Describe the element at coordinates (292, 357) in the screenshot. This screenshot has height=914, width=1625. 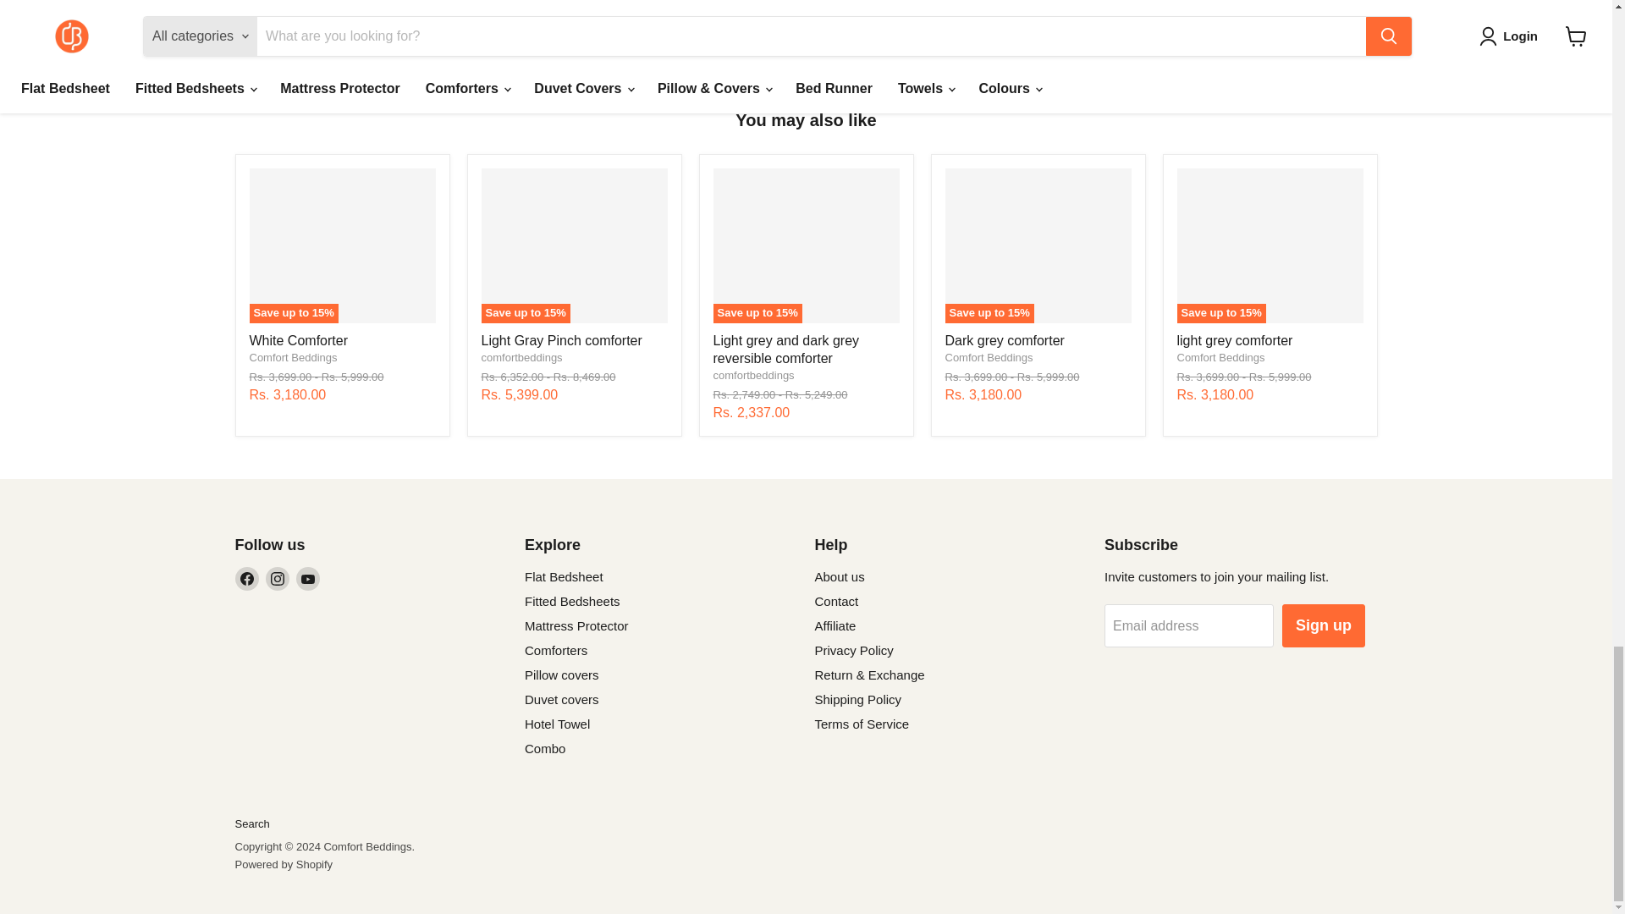
I see `Comfort Beddings` at that location.